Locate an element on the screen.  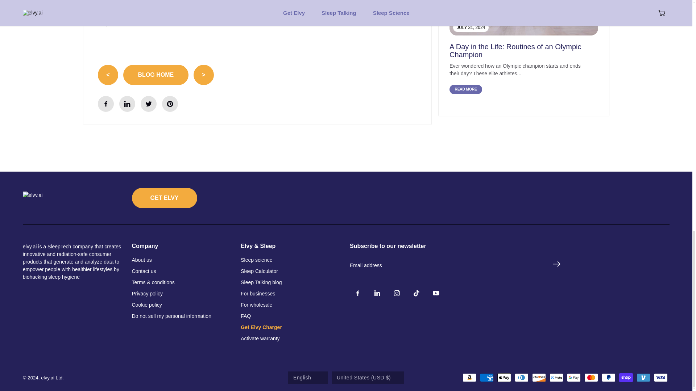
Discover is located at coordinates (539, 378).